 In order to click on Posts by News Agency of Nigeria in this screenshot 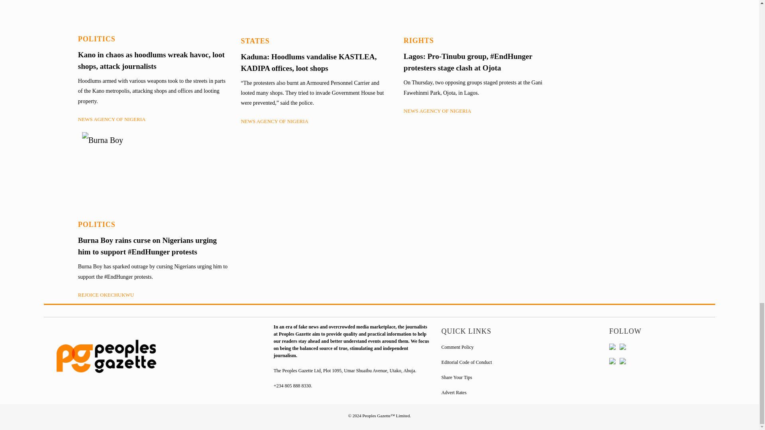, I will do `click(112, 119)`.